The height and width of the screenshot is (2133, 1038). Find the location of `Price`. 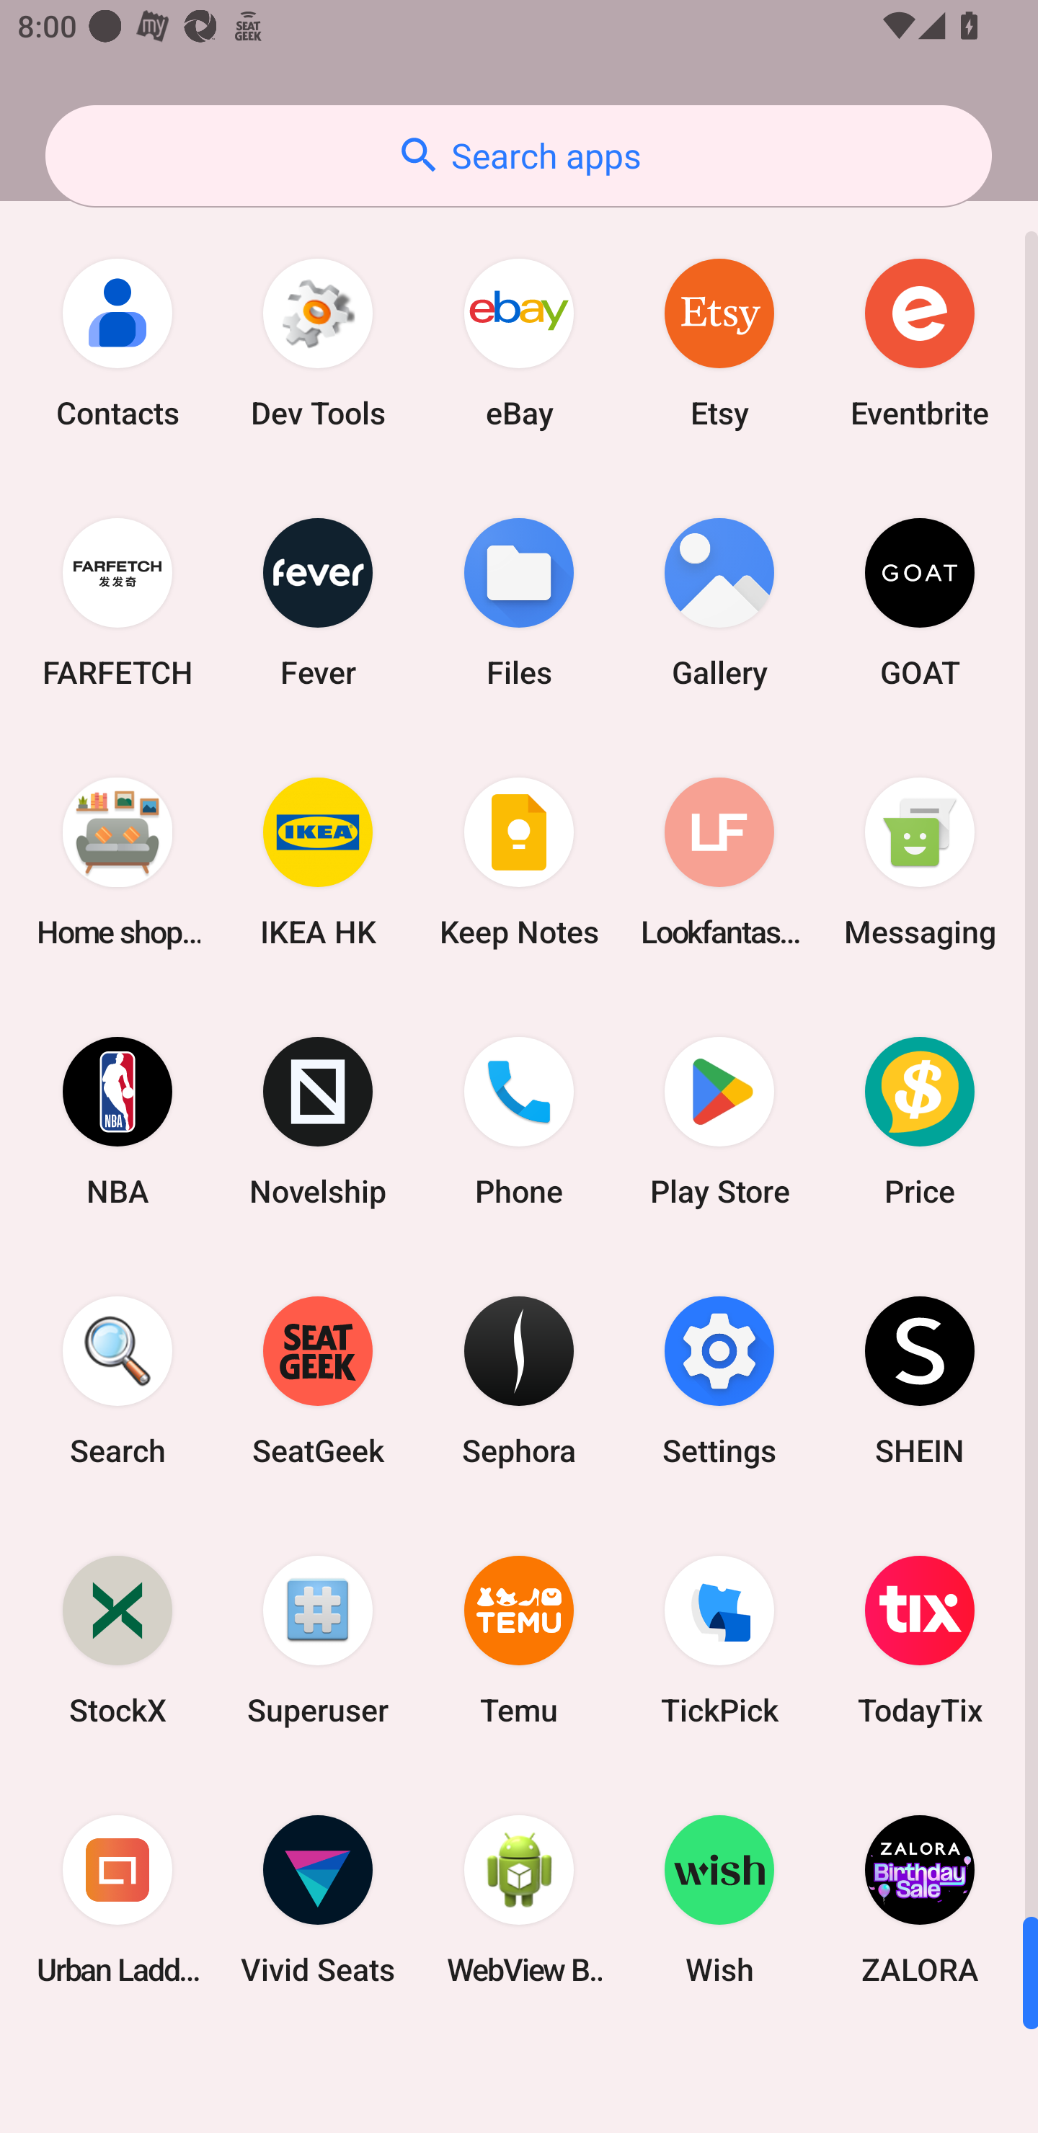

Price is located at coordinates (920, 1121).